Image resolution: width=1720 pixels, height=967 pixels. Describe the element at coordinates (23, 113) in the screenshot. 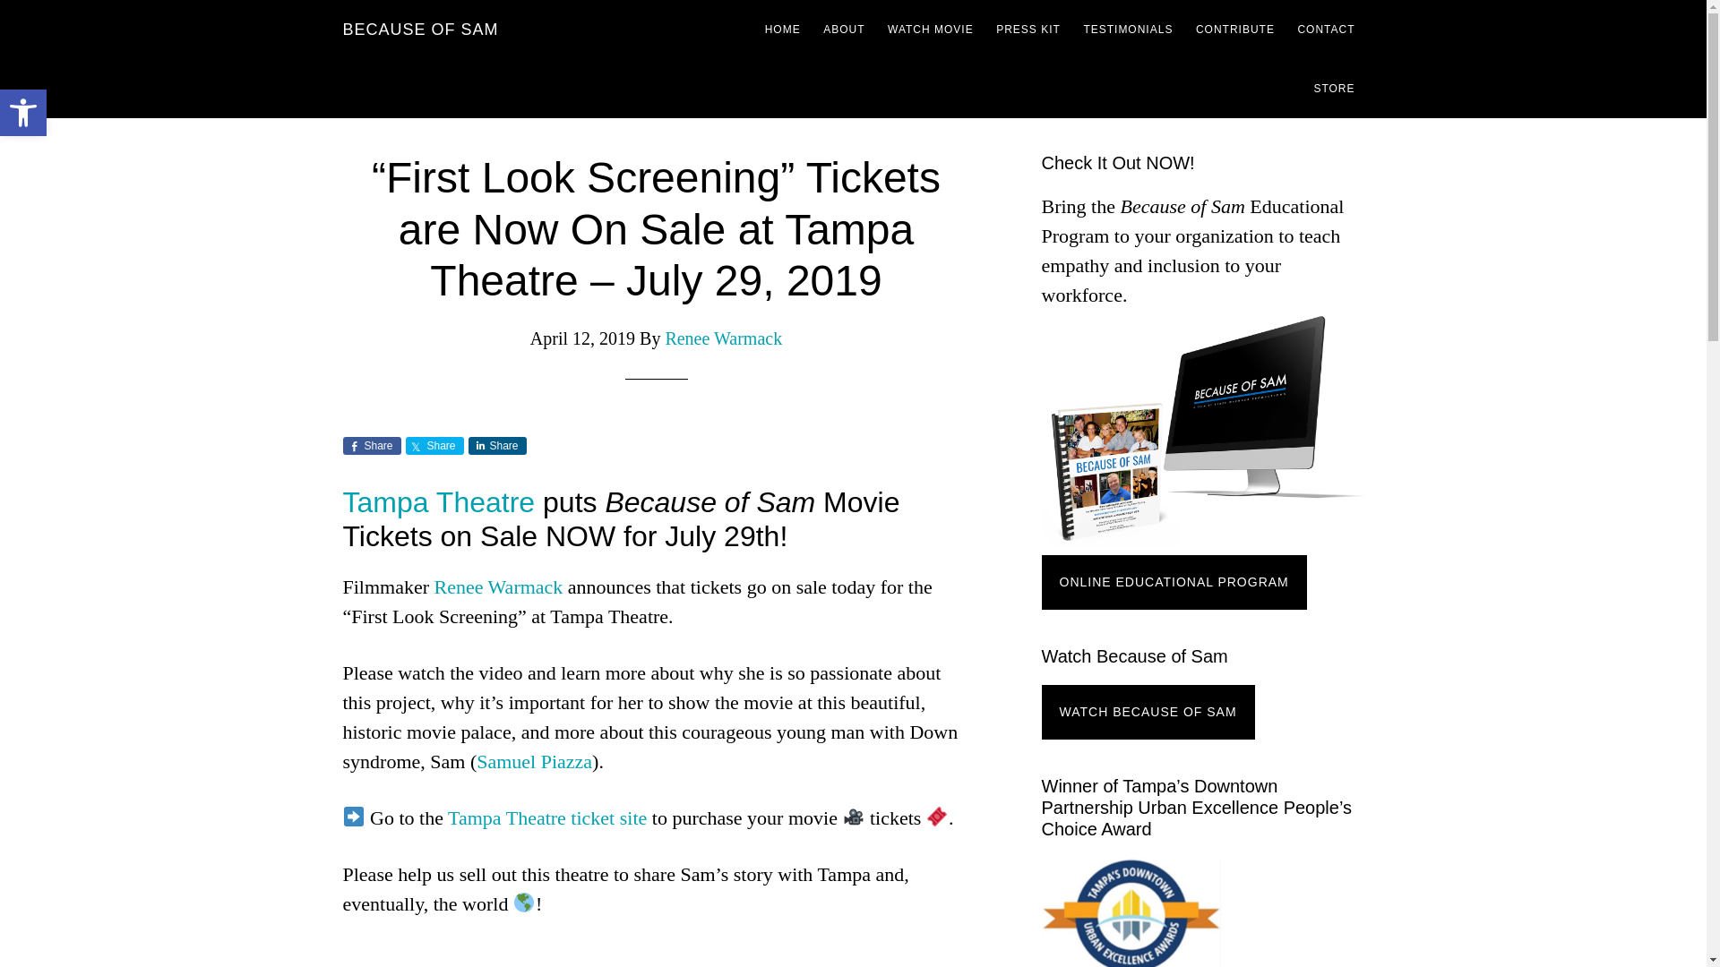

I see `PRESS KIT` at that location.